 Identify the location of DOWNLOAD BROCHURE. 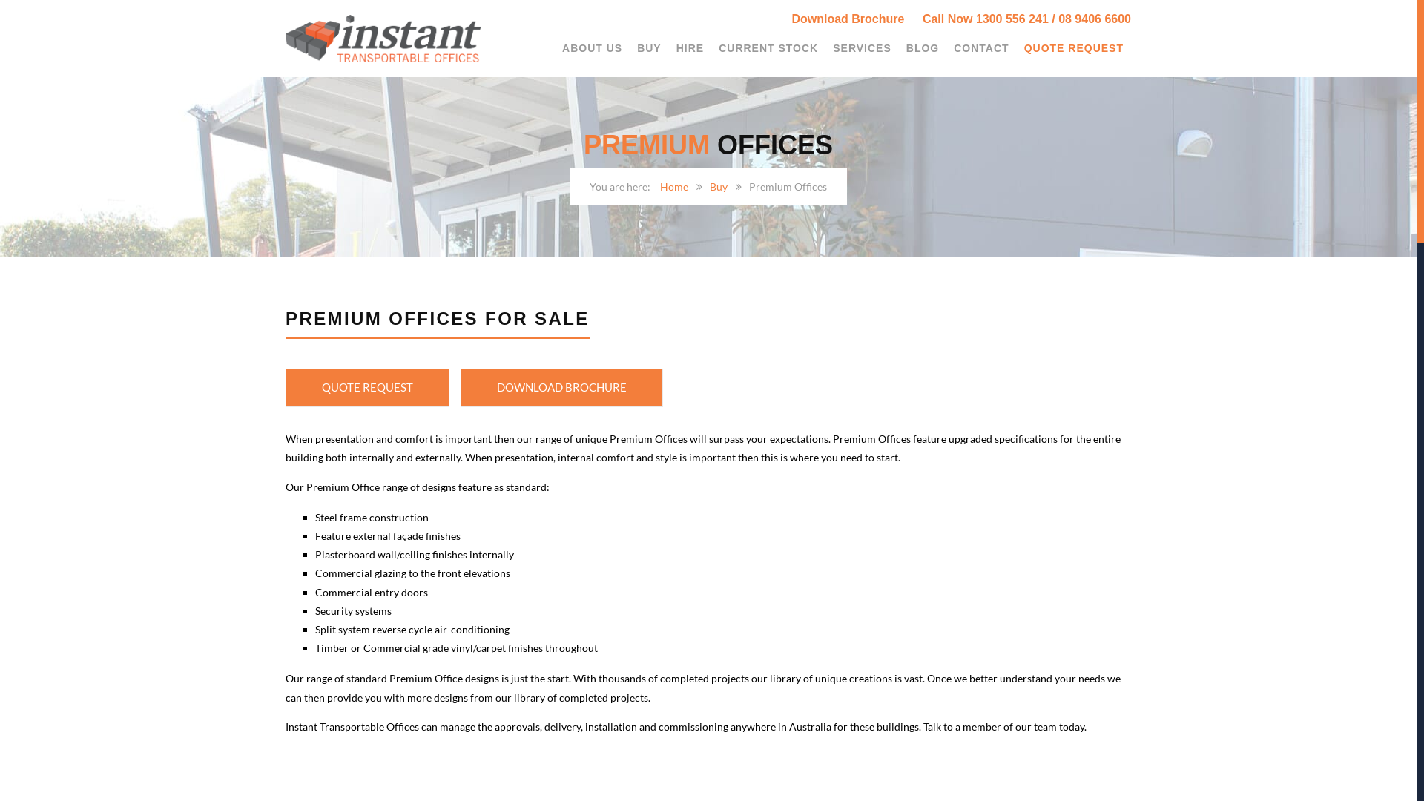
(562, 388).